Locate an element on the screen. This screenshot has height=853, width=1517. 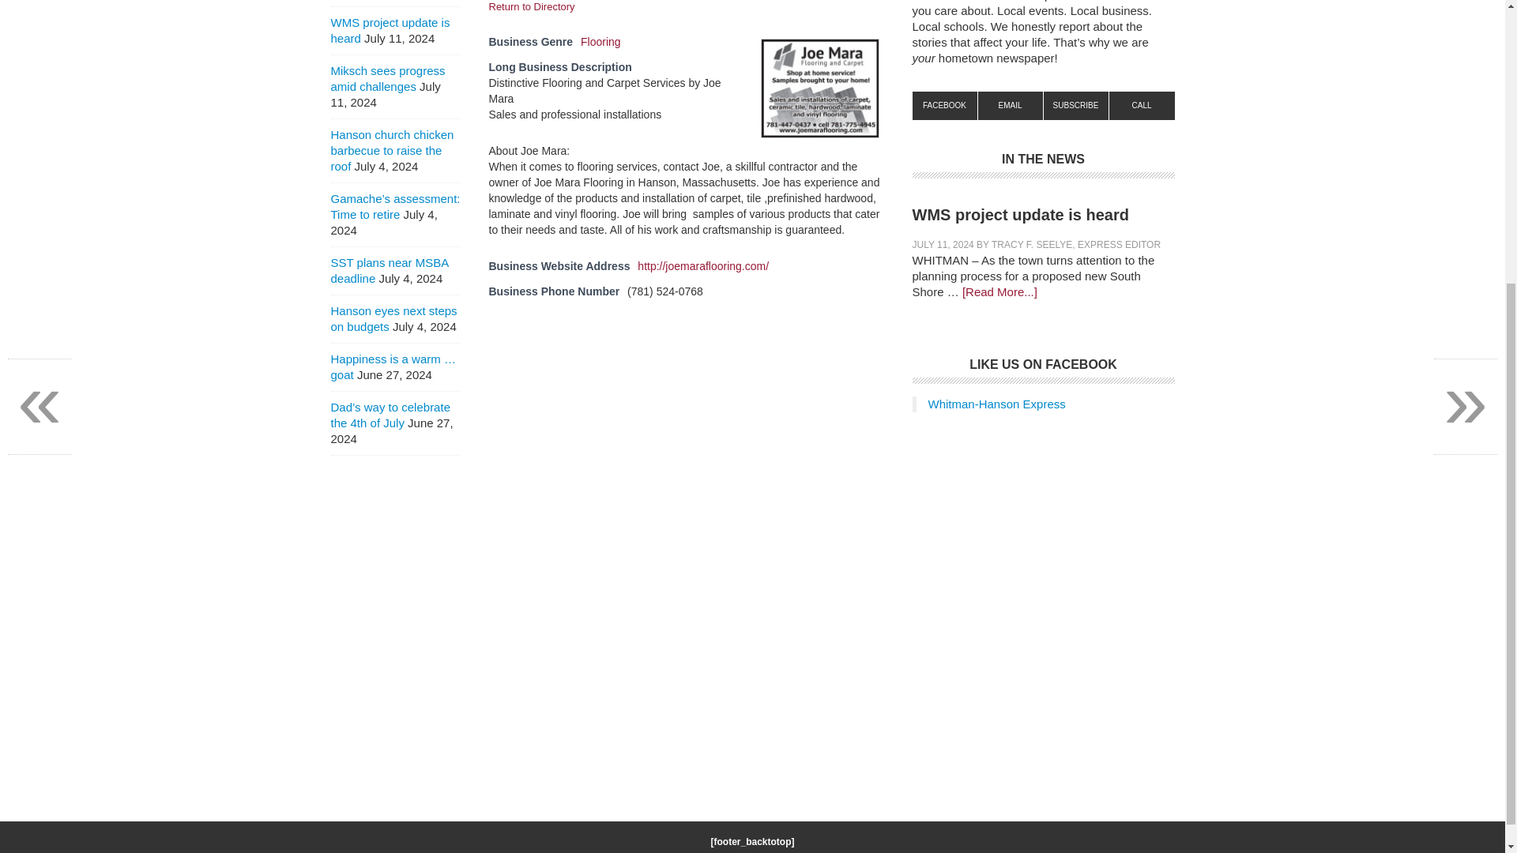
Return to Directory is located at coordinates (531, 6).